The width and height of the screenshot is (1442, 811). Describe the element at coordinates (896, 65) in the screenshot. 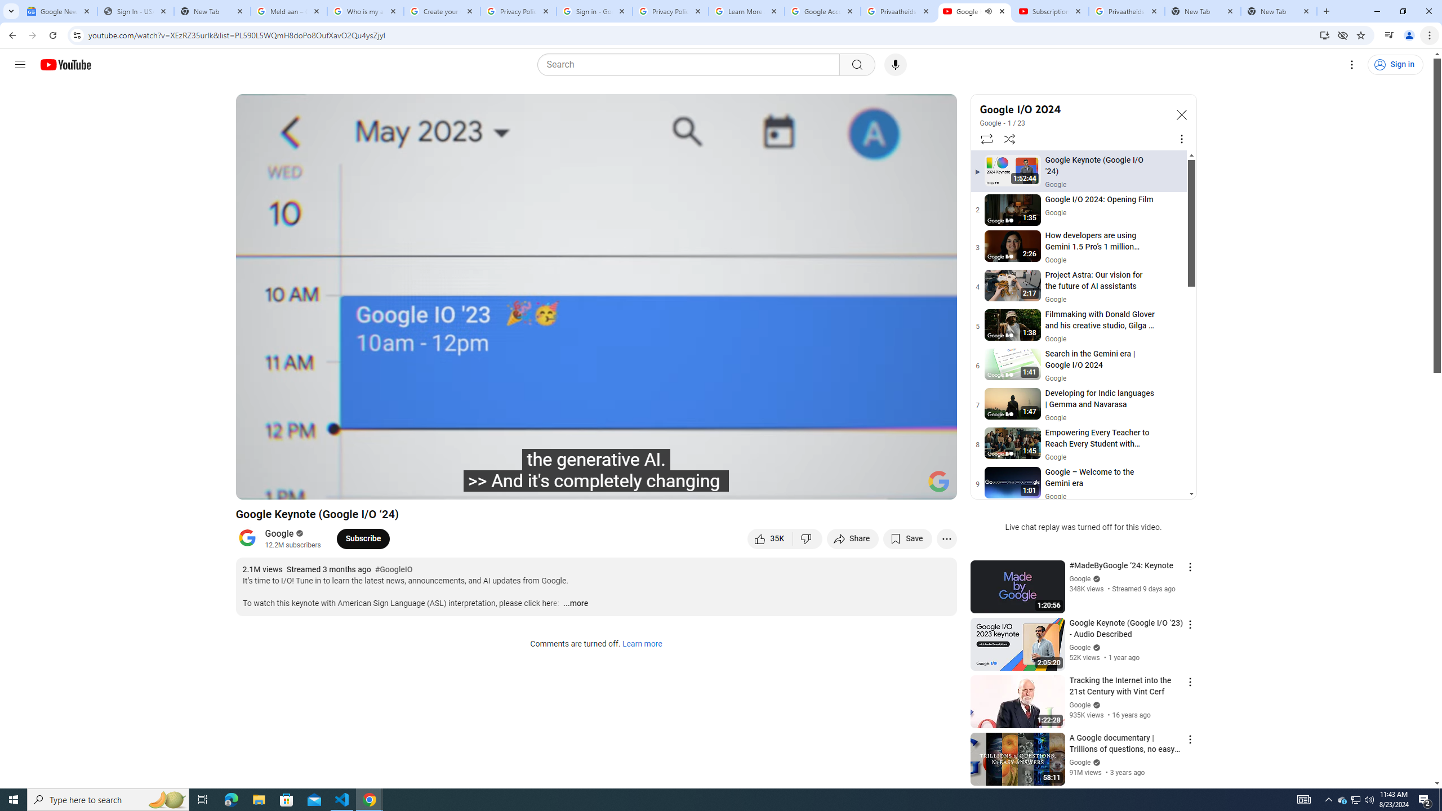

I see `Search with your voice` at that location.